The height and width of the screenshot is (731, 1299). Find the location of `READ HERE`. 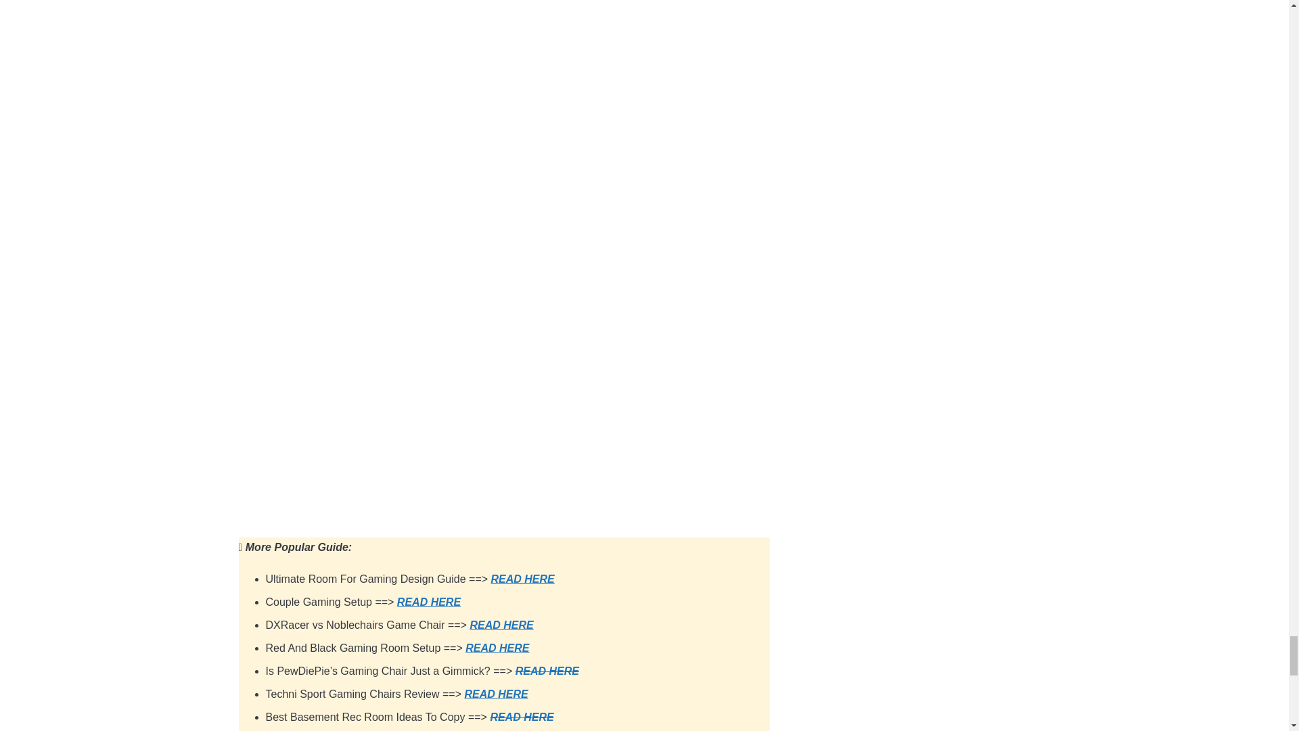

READ HERE is located at coordinates (521, 717).